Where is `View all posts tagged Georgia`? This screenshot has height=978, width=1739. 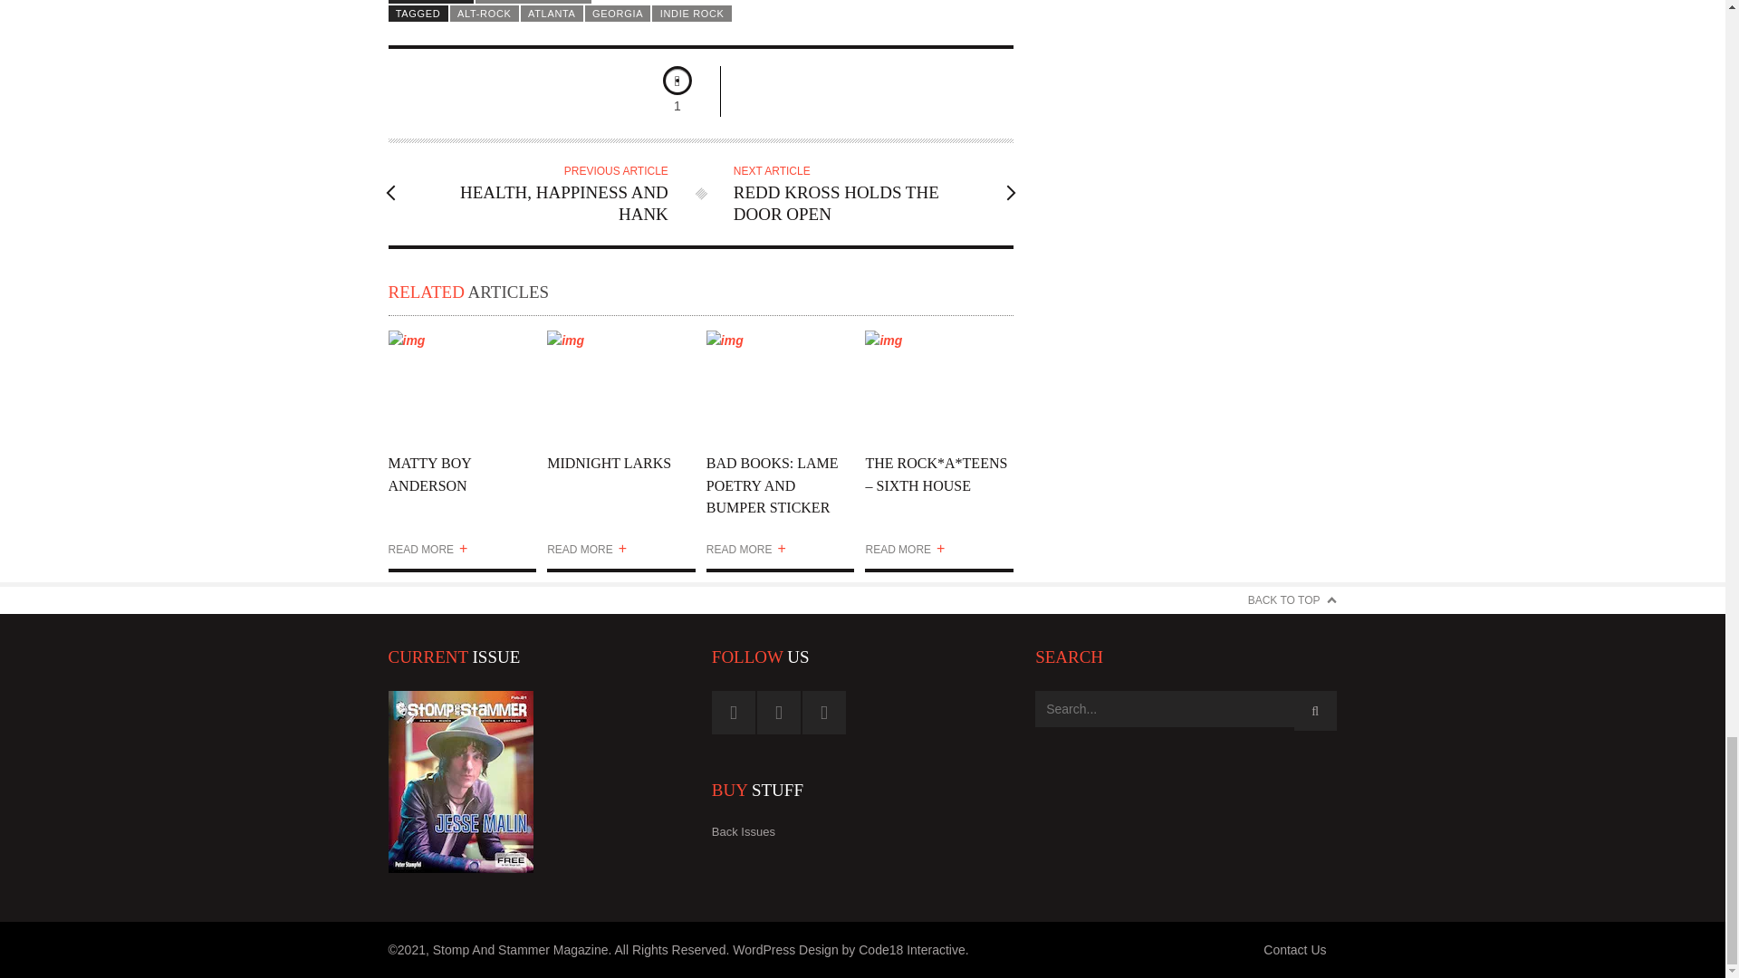 View all posts tagged Georgia is located at coordinates (618, 13).